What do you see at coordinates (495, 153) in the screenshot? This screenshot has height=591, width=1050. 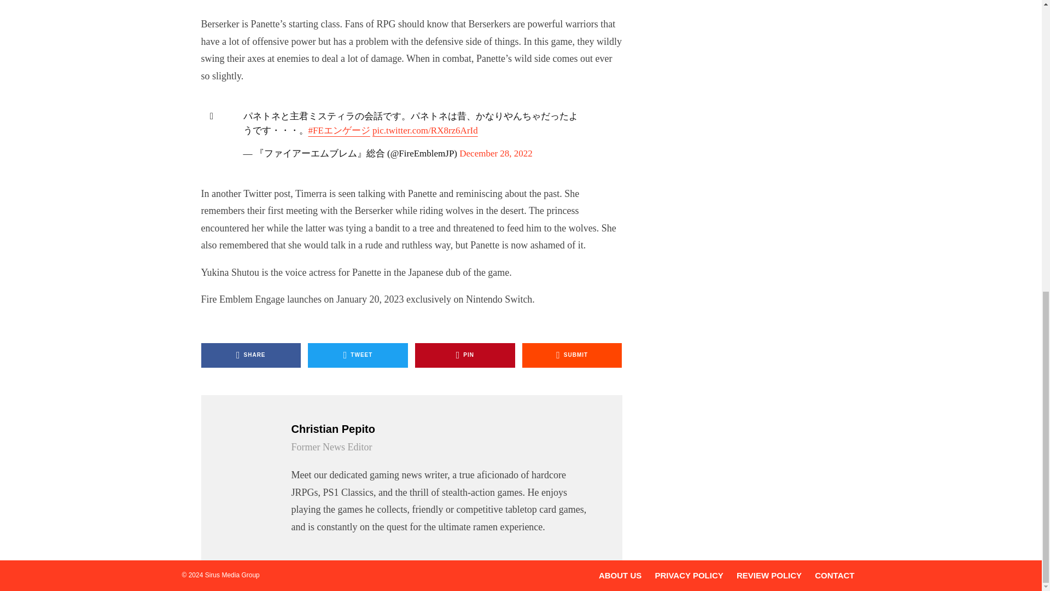 I see `December 28, 2022` at bounding box center [495, 153].